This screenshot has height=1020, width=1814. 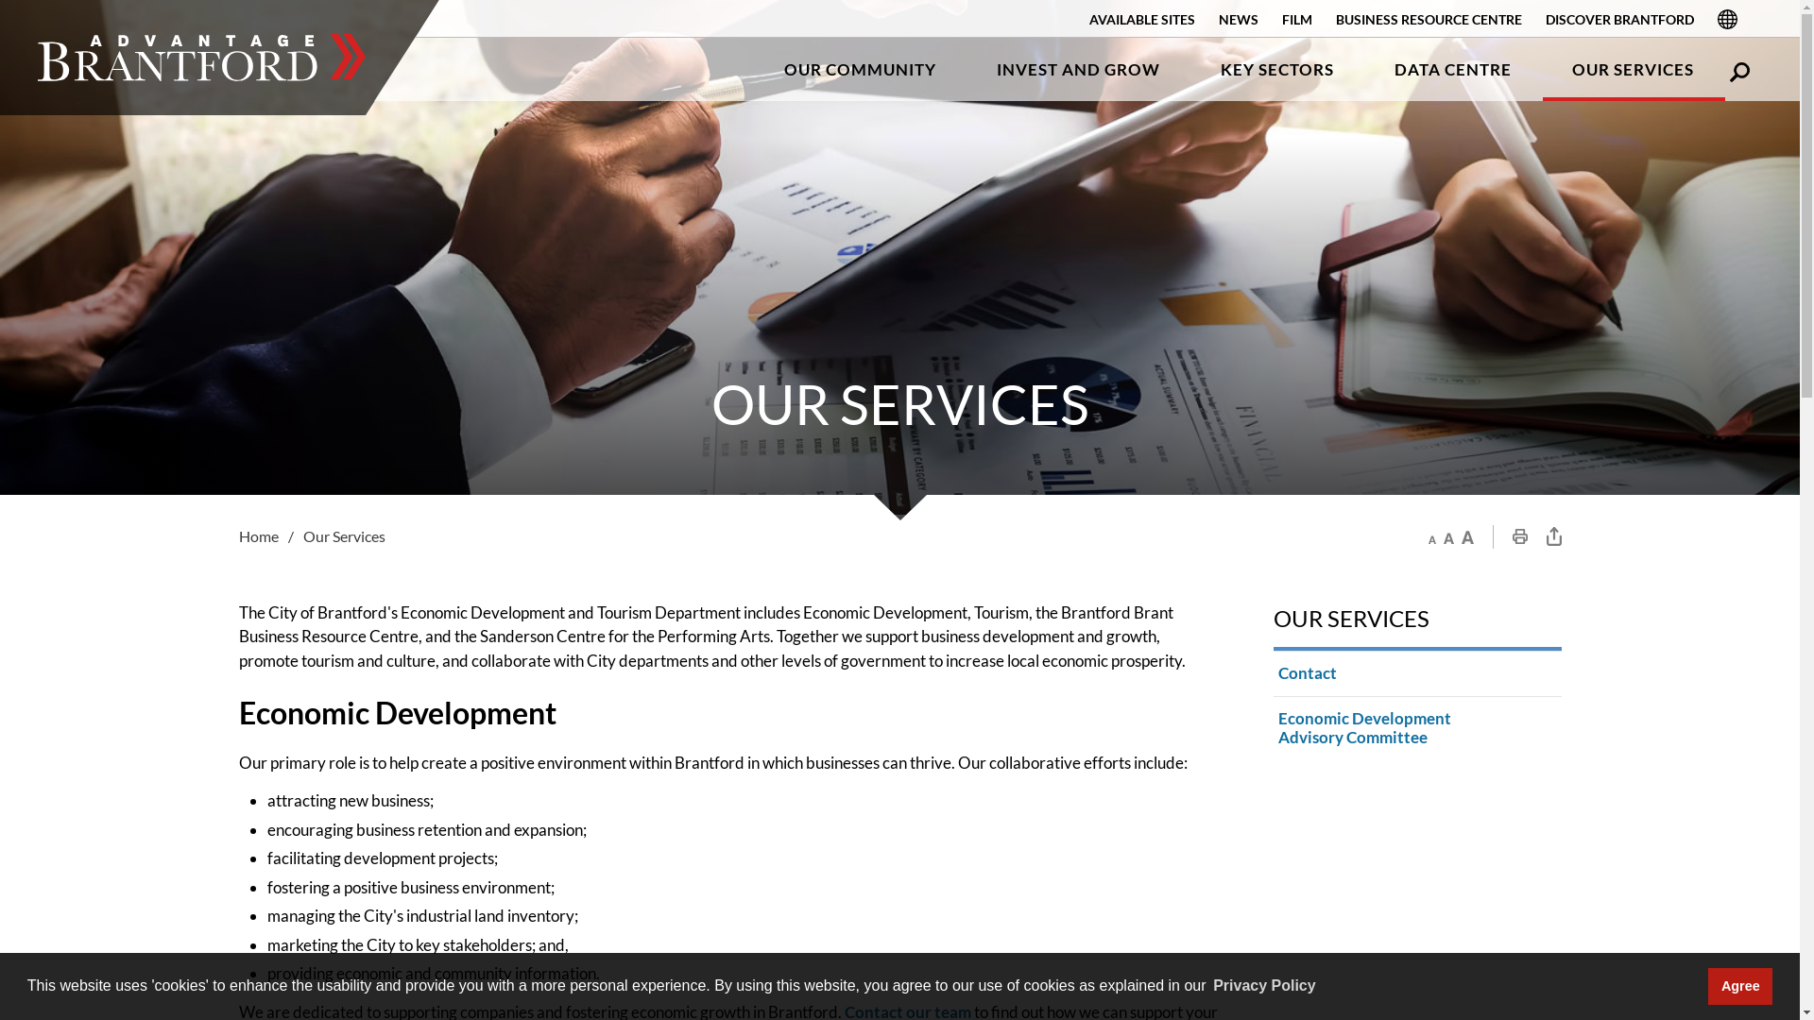 I want to click on Skip to Content, so click(x=0, y=0).